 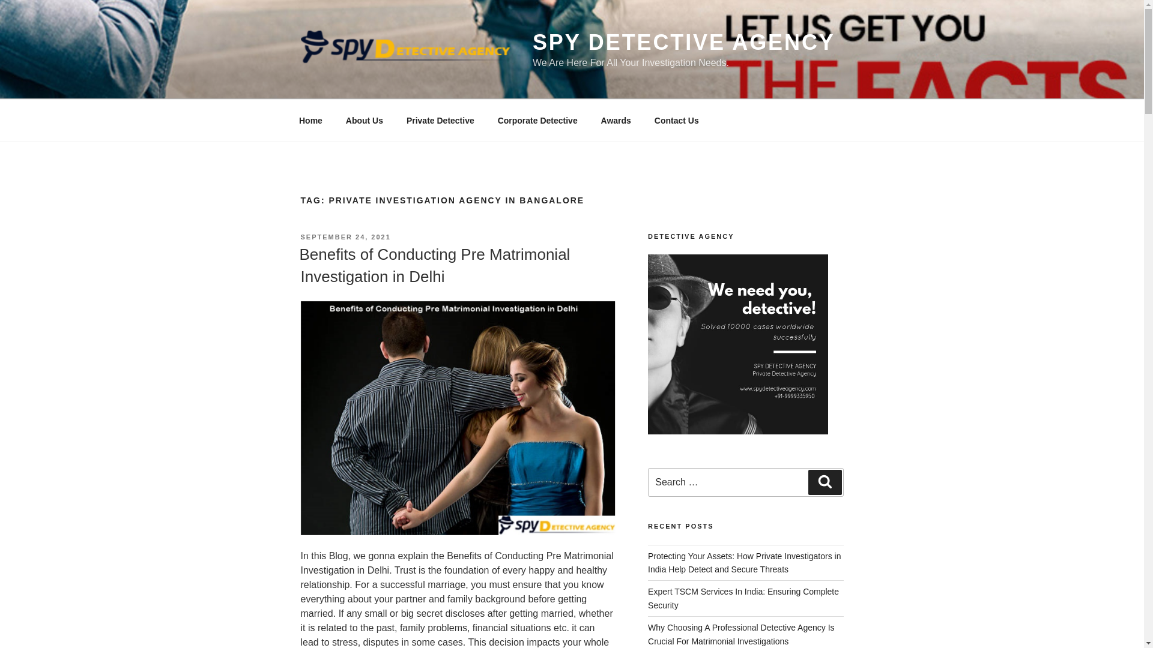 I want to click on SEPTEMBER 24, 2021, so click(x=345, y=236).